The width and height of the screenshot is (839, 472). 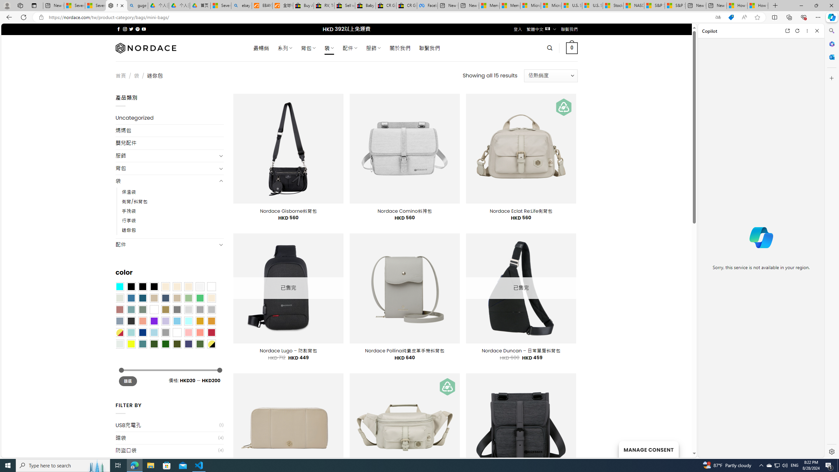 I want to click on MANAGE CONSENT, so click(x=648, y=449).